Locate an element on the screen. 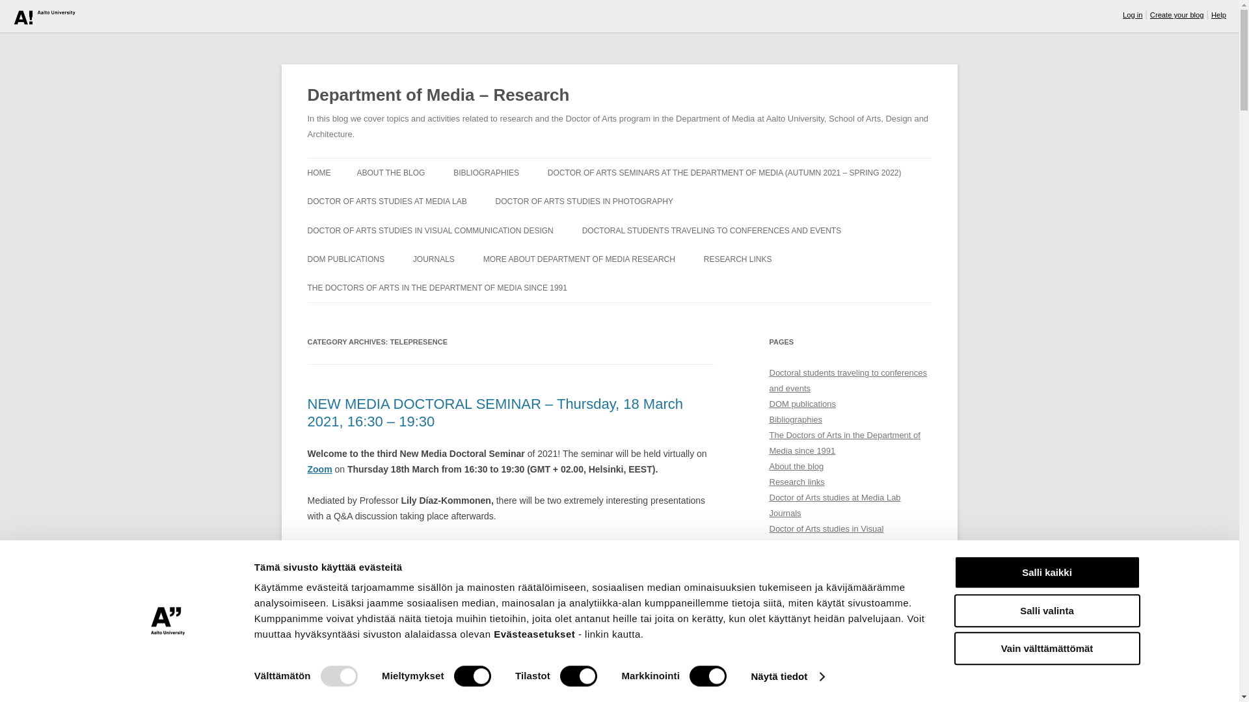 The height and width of the screenshot is (702, 1249). Log in is located at coordinates (1133, 15).